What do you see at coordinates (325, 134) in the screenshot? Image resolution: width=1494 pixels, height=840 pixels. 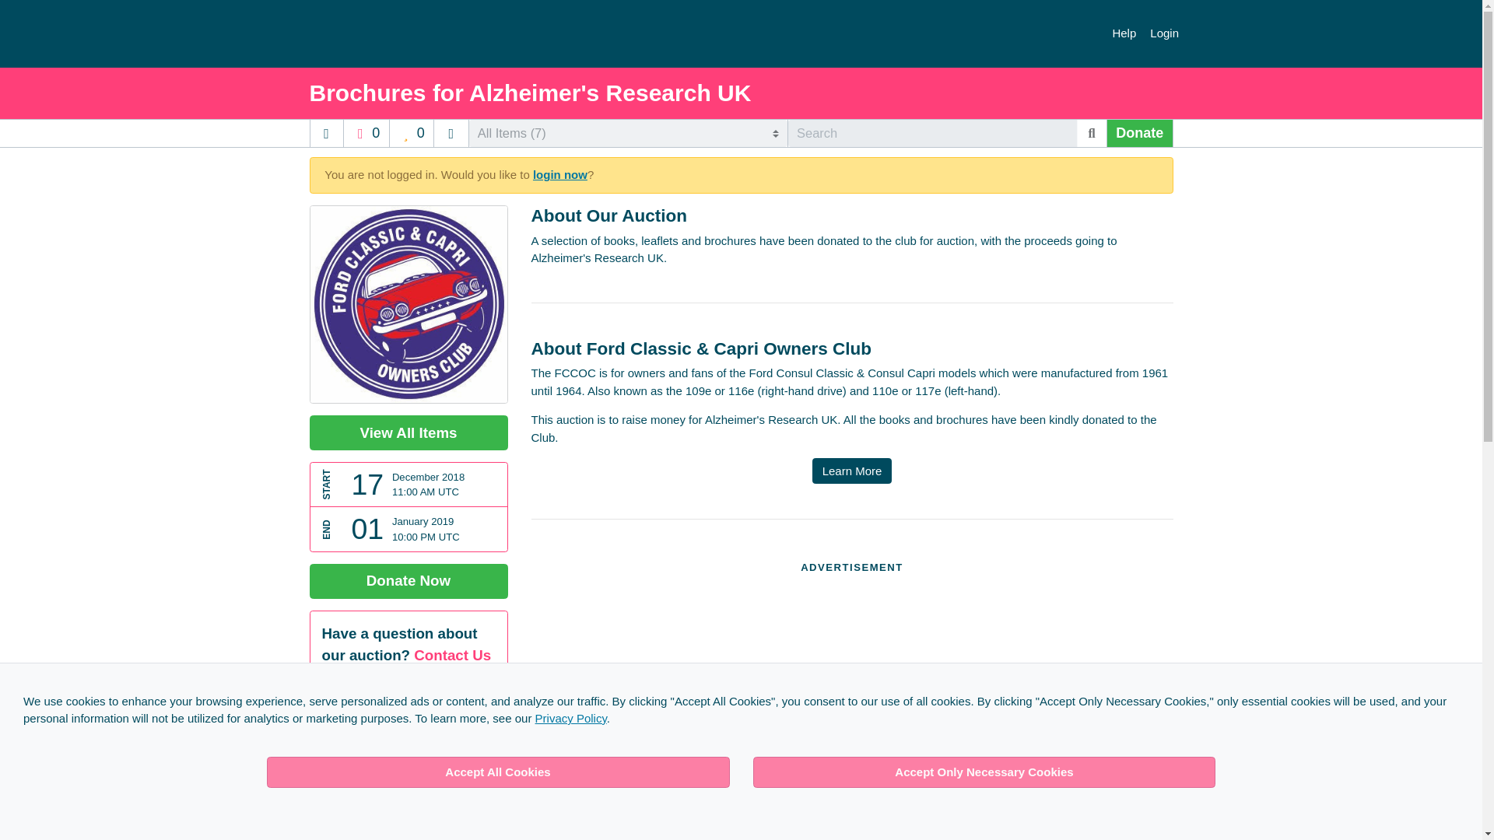 I see `Auction Home` at bounding box center [325, 134].